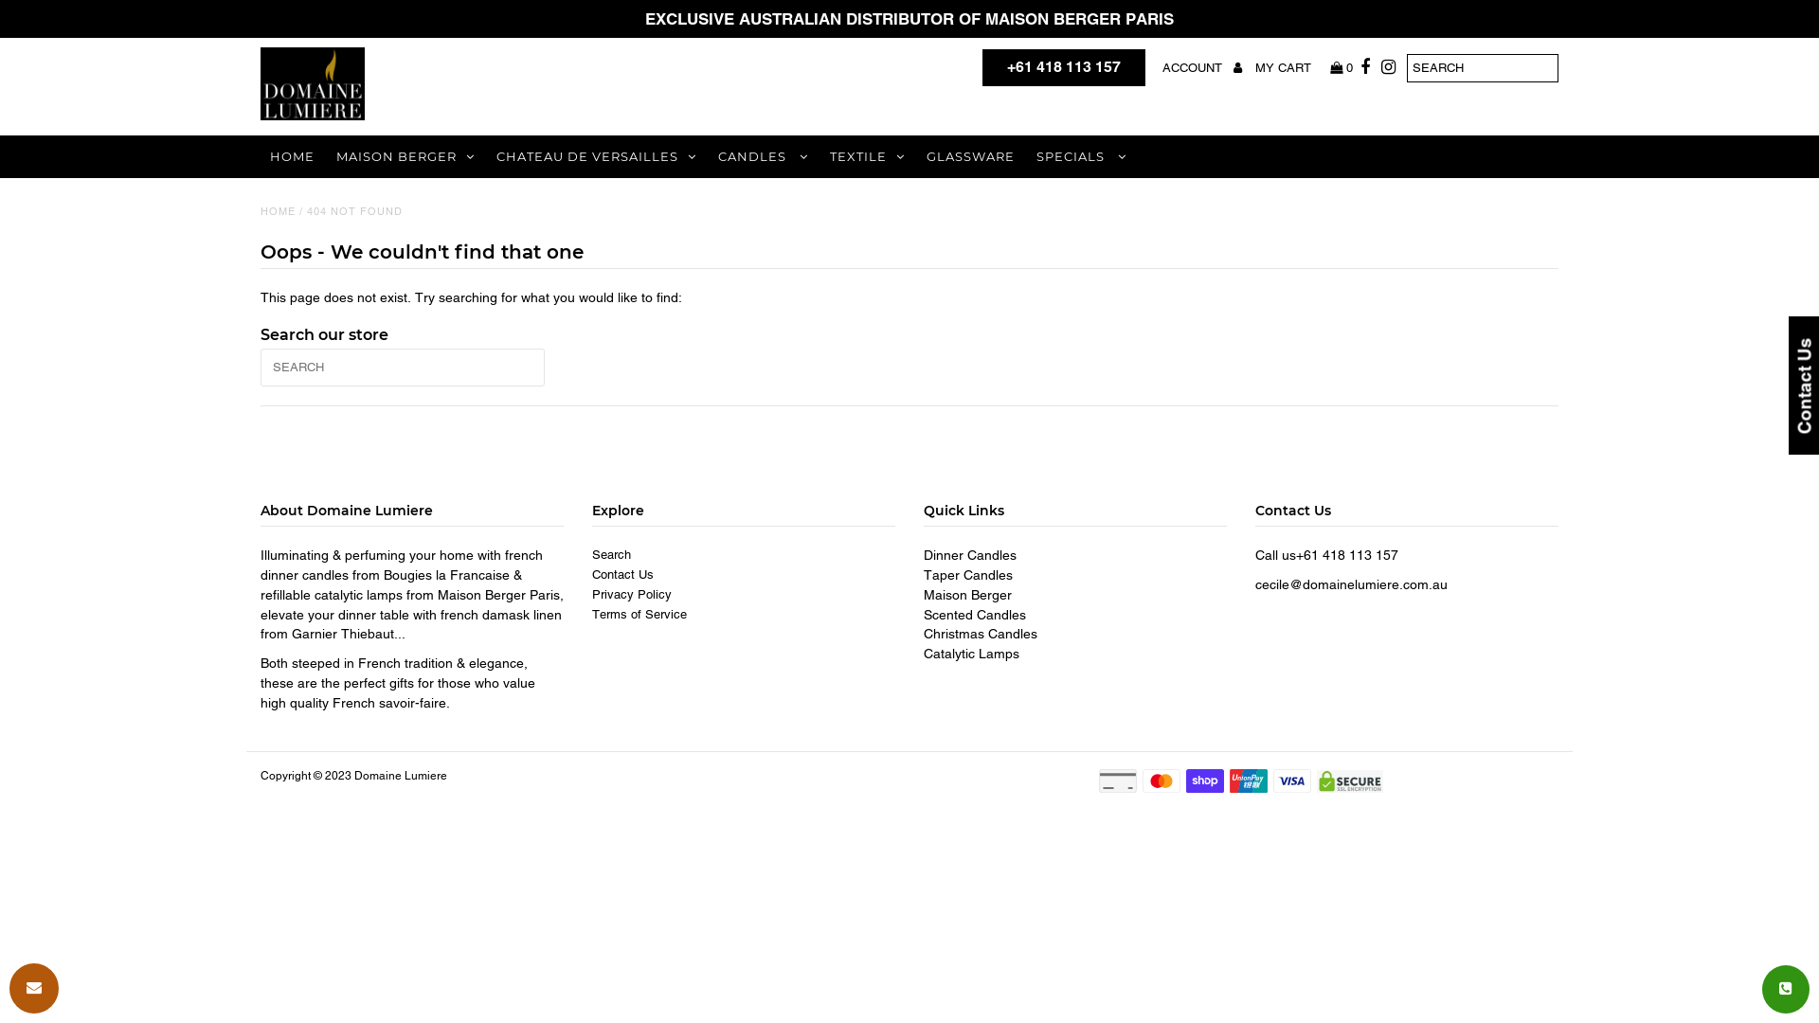 The height and width of the screenshot is (1023, 1819). Describe the element at coordinates (764, 157) in the screenshot. I see `CANDLES` at that location.